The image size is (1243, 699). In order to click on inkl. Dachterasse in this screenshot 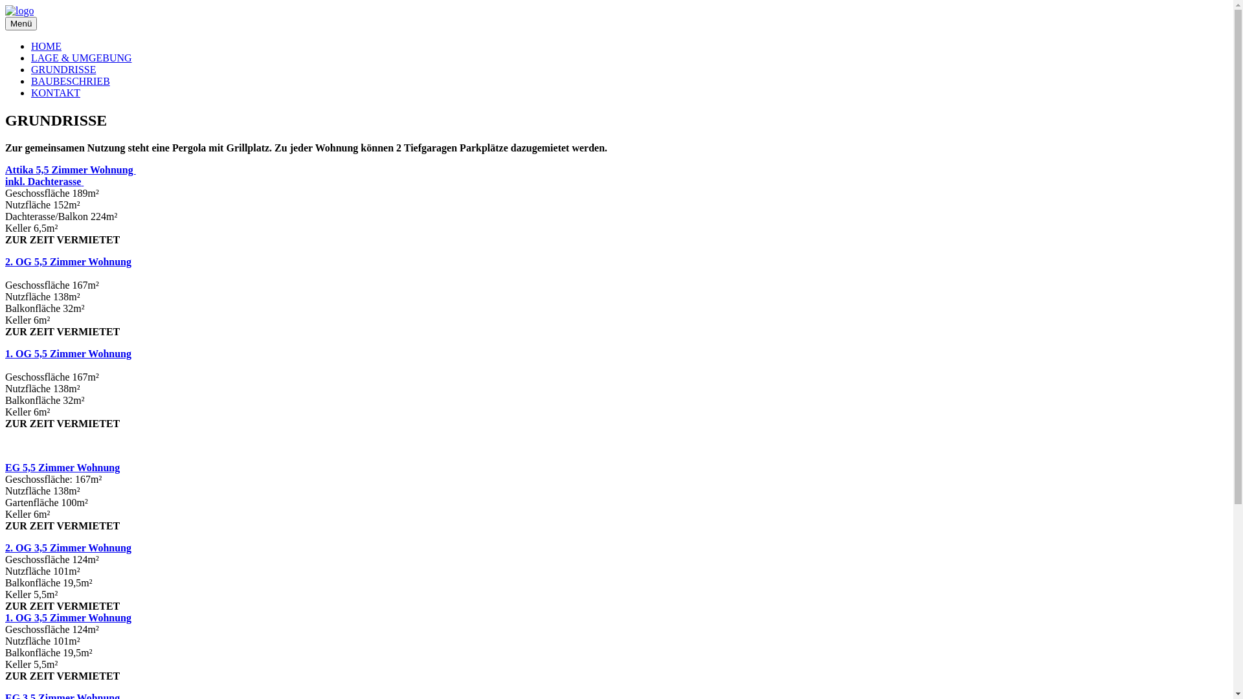, I will do `click(43, 181)`.